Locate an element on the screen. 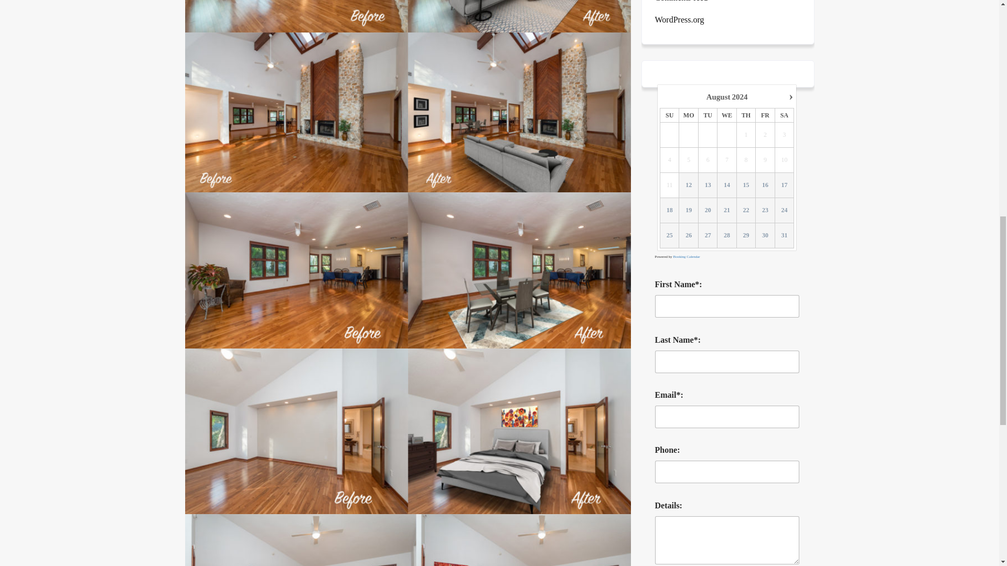 This screenshot has height=566, width=1007. 22 is located at coordinates (746, 211).